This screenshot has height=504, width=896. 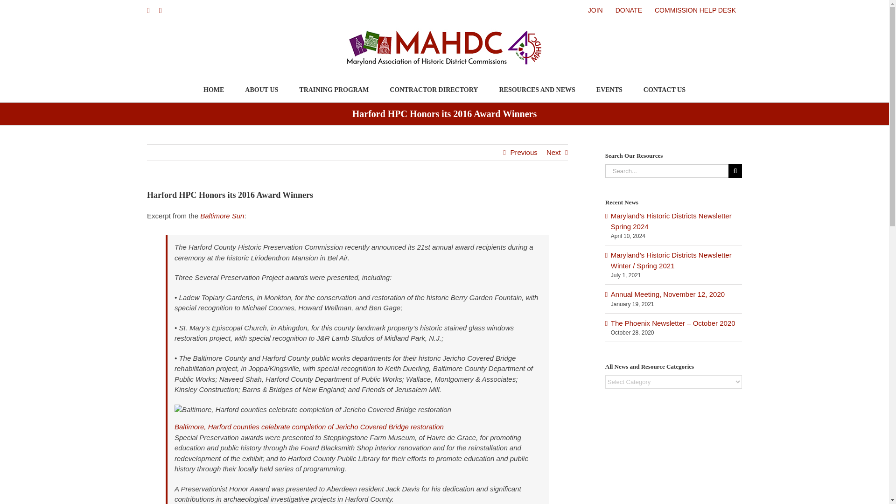 What do you see at coordinates (261, 90) in the screenshot?
I see `ABOUT US` at bounding box center [261, 90].